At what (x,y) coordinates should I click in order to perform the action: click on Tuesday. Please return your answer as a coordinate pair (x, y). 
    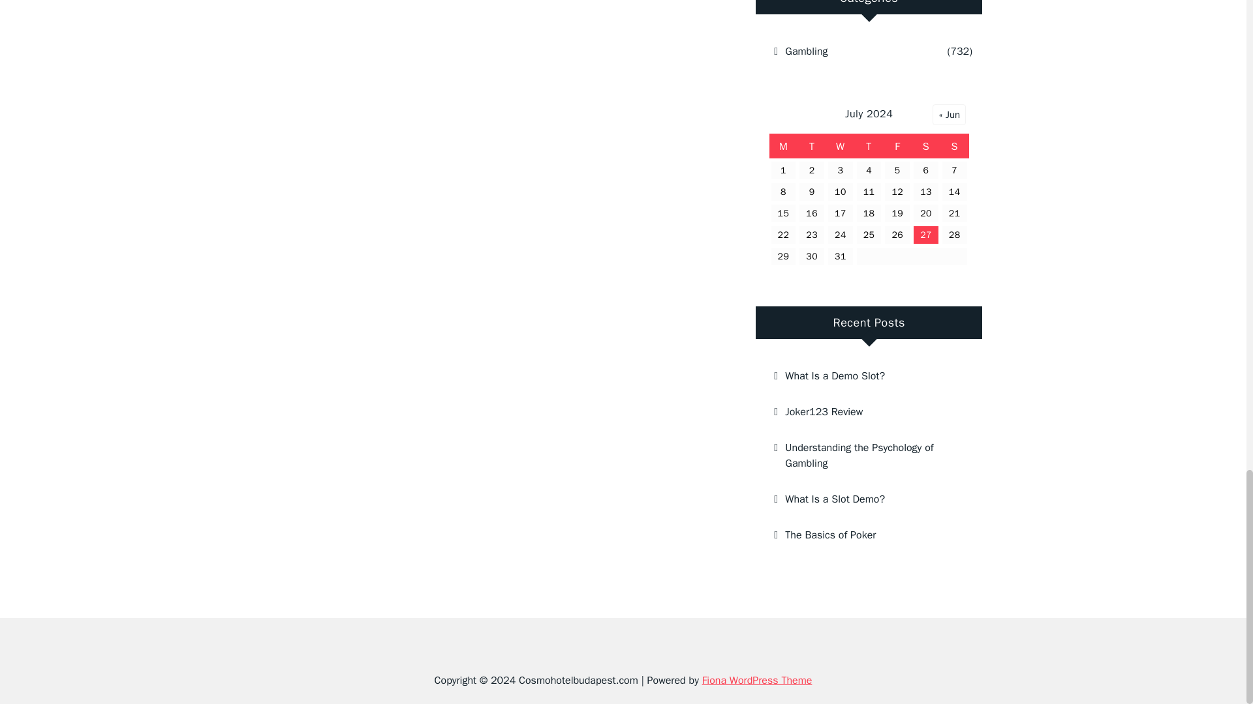
    Looking at the image, I should click on (811, 147).